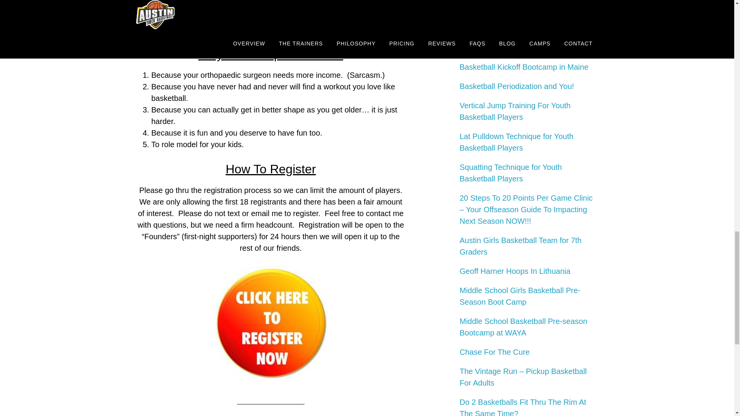 This screenshot has height=416, width=740. What do you see at coordinates (515, 111) in the screenshot?
I see `Vertical Jump Training For Youth Basketball Players` at bounding box center [515, 111].